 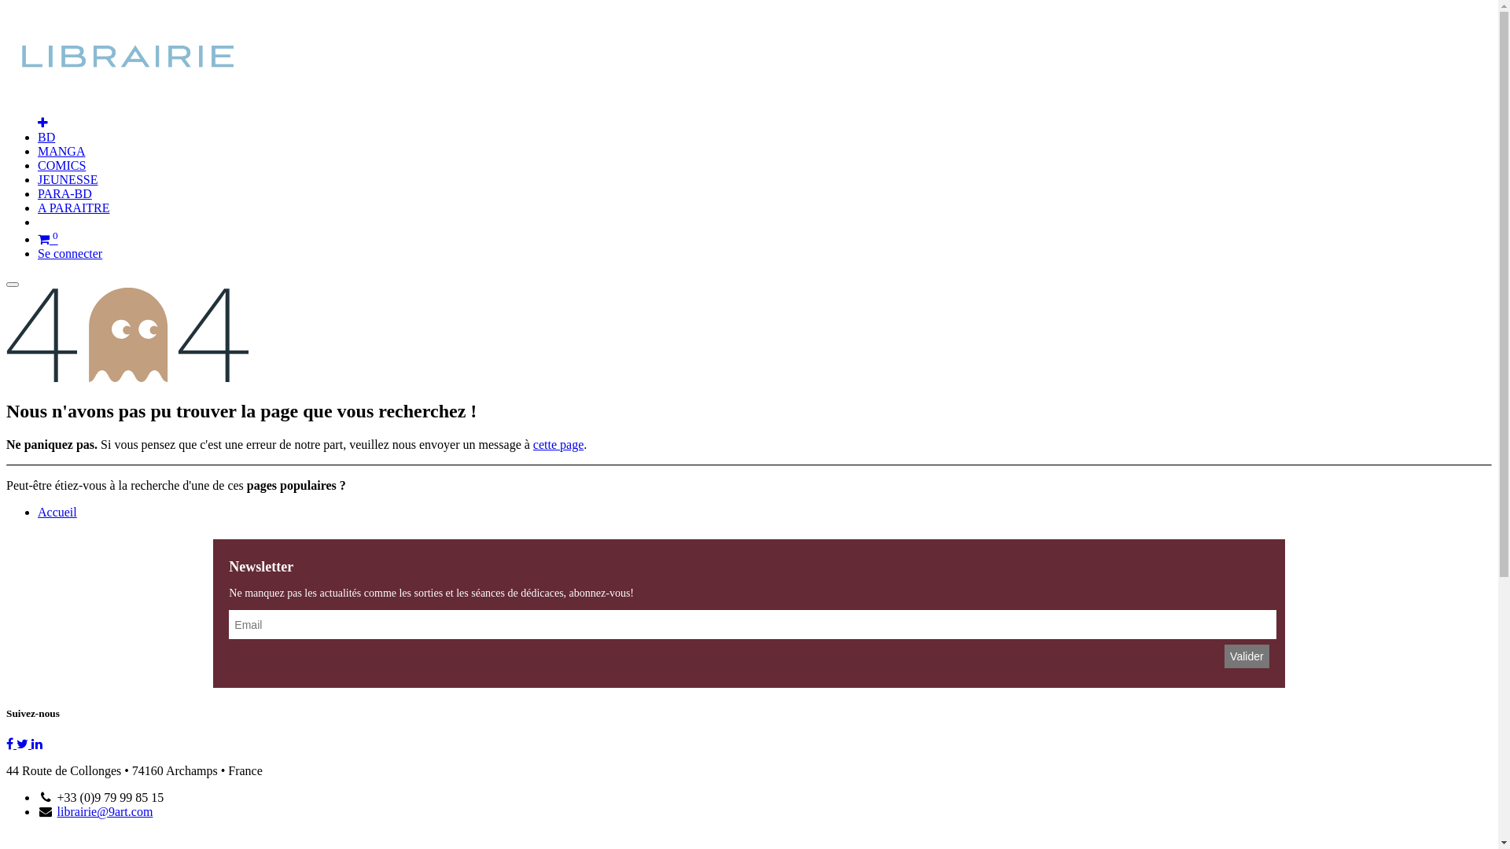 What do you see at coordinates (105, 811) in the screenshot?
I see `librairie@9art.com` at bounding box center [105, 811].